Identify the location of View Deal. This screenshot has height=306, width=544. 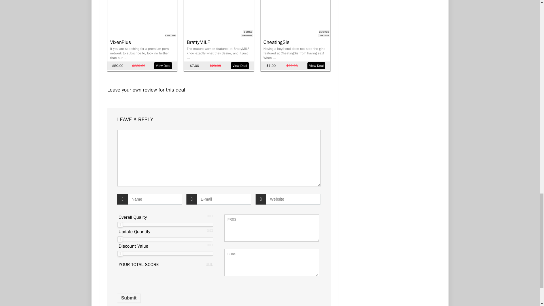
(240, 66).